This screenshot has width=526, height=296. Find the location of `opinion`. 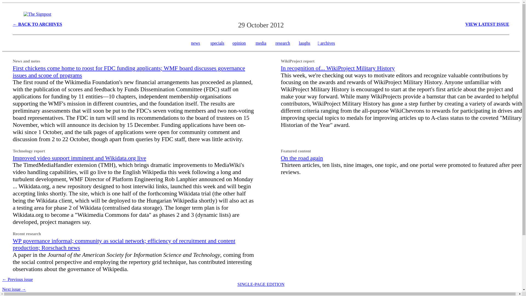

opinion is located at coordinates (239, 43).